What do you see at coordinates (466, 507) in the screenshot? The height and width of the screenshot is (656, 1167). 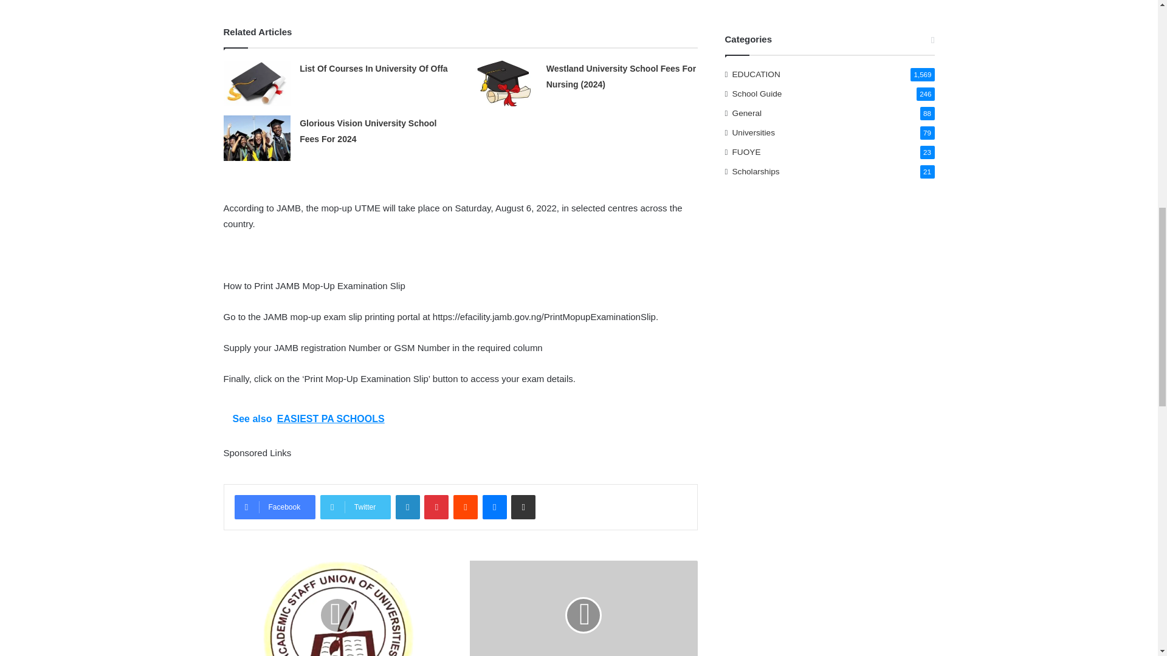 I see `Reddit` at bounding box center [466, 507].